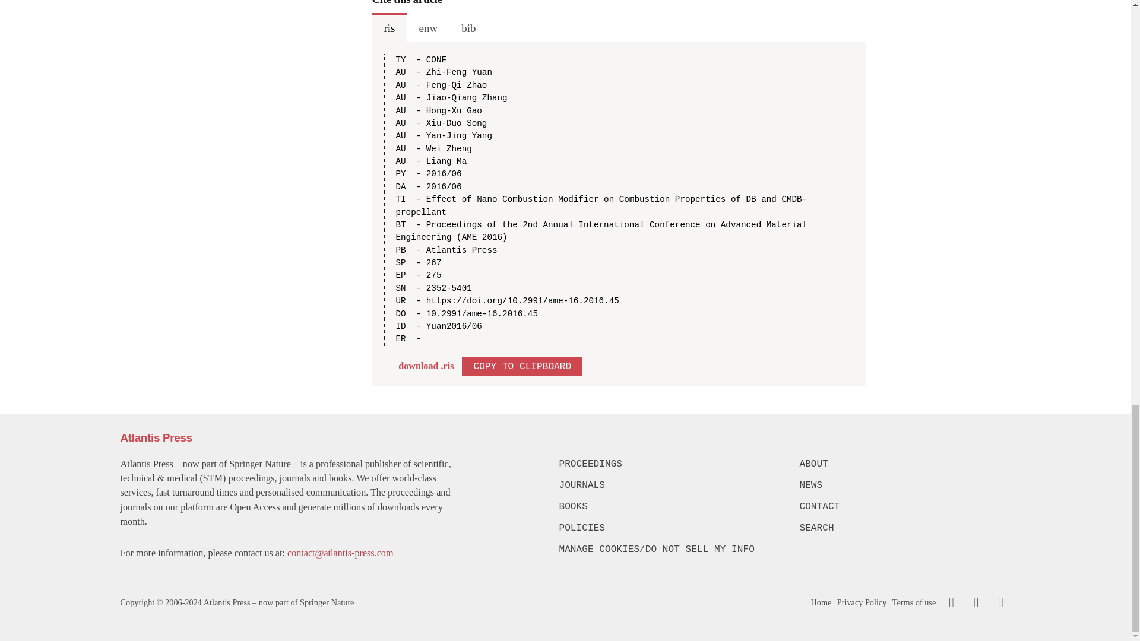 Image resolution: width=1140 pixels, height=641 pixels. What do you see at coordinates (522, 366) in the screenshot?
I see `COPY TO CLIPBOARD` at bounding box center [522, 366].